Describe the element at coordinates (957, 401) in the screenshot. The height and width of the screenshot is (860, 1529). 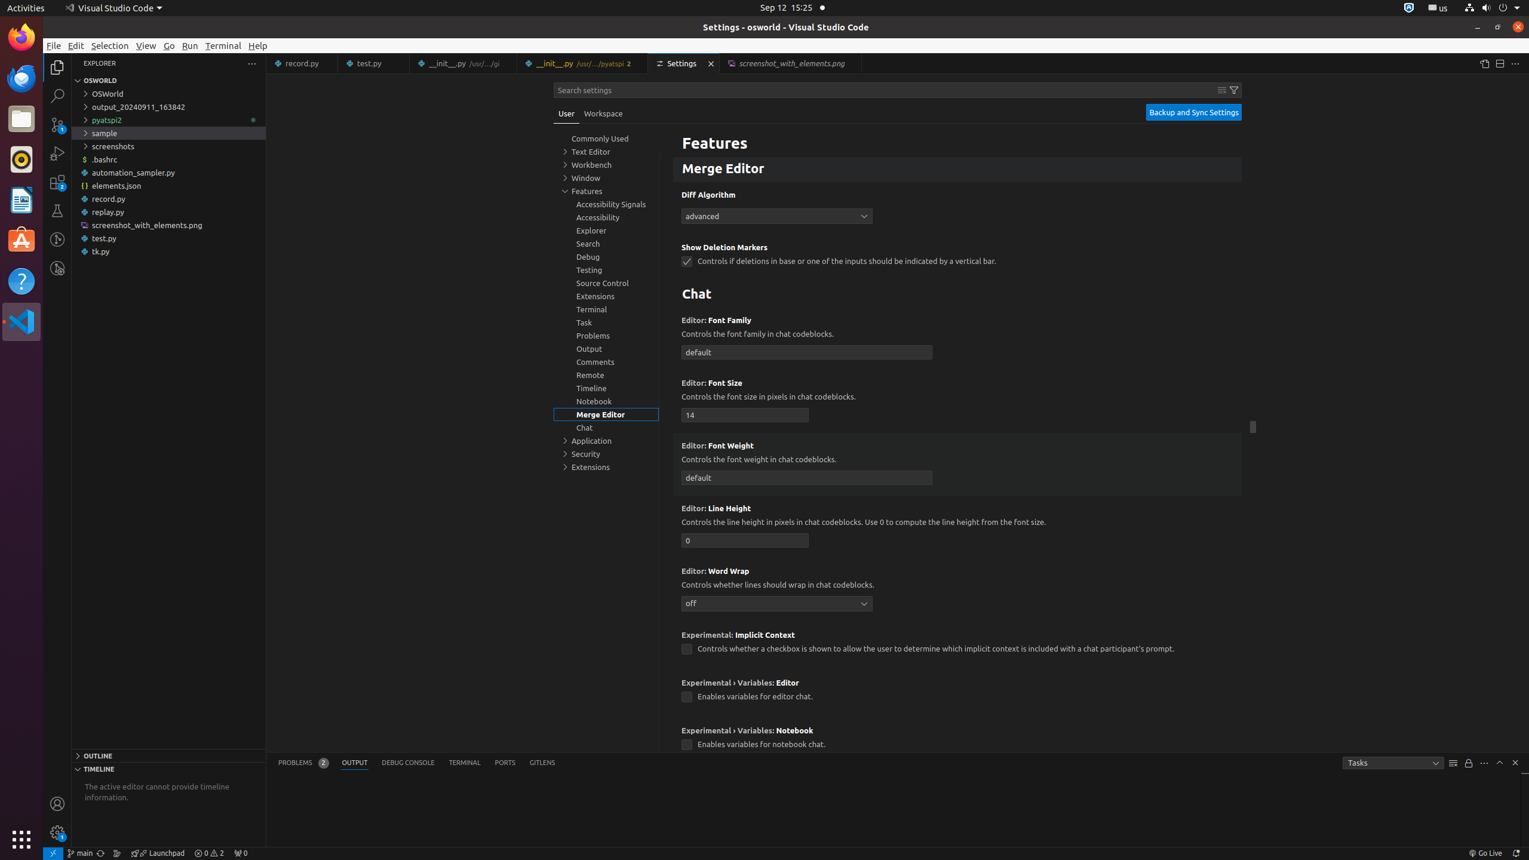
I see `Editor Font Size. Controls the font size in pixels in chat codeblocks. ` at that location.